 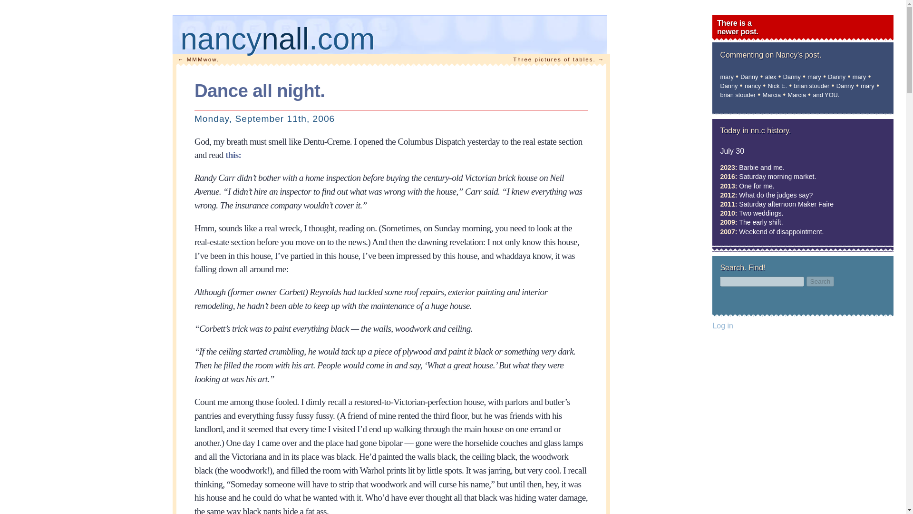 What do you see at coordinates (859, 77) in the screenshot?
I see `mary` at bounding box center [859, 77].